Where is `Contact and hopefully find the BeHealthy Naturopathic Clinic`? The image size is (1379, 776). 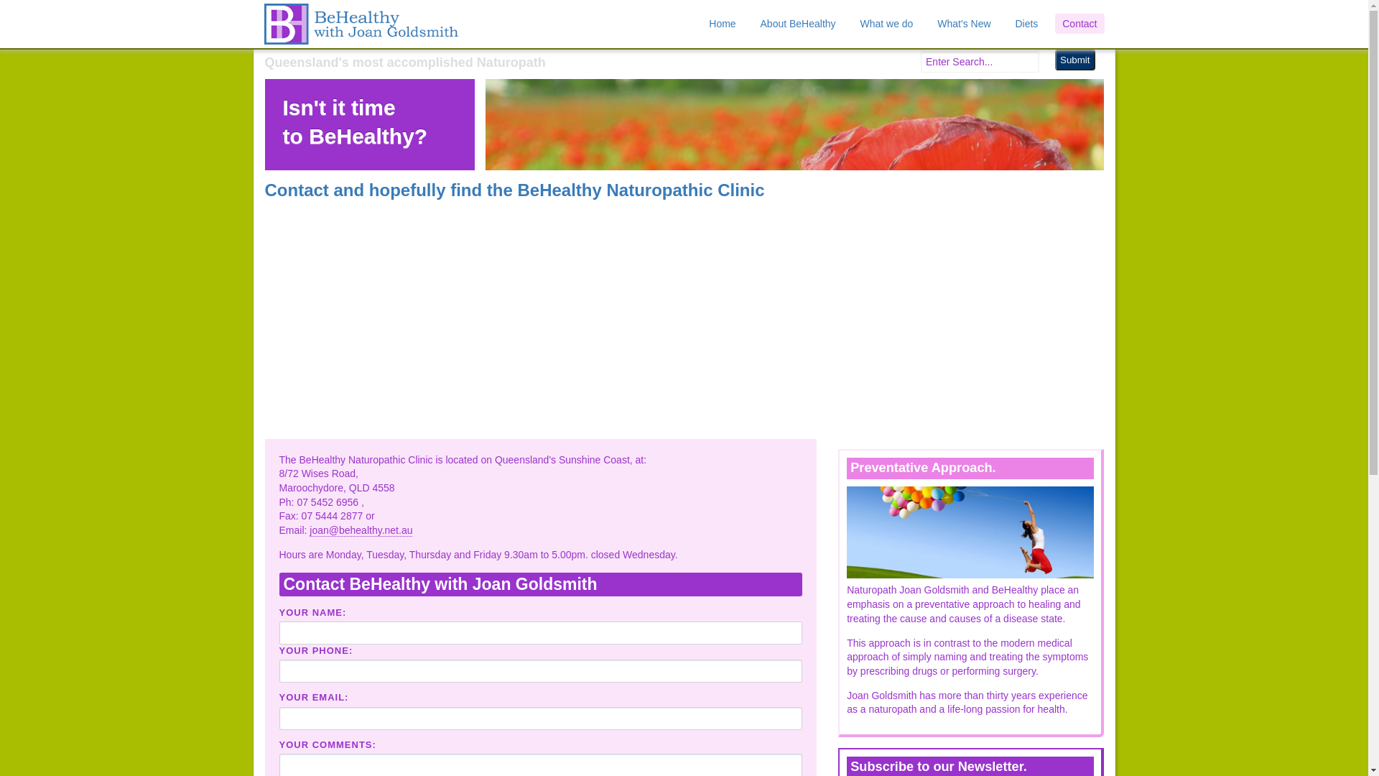
Contact and hopefully find the BeHealthy Naturopathic Clinic is located at coordinates (794, 234).